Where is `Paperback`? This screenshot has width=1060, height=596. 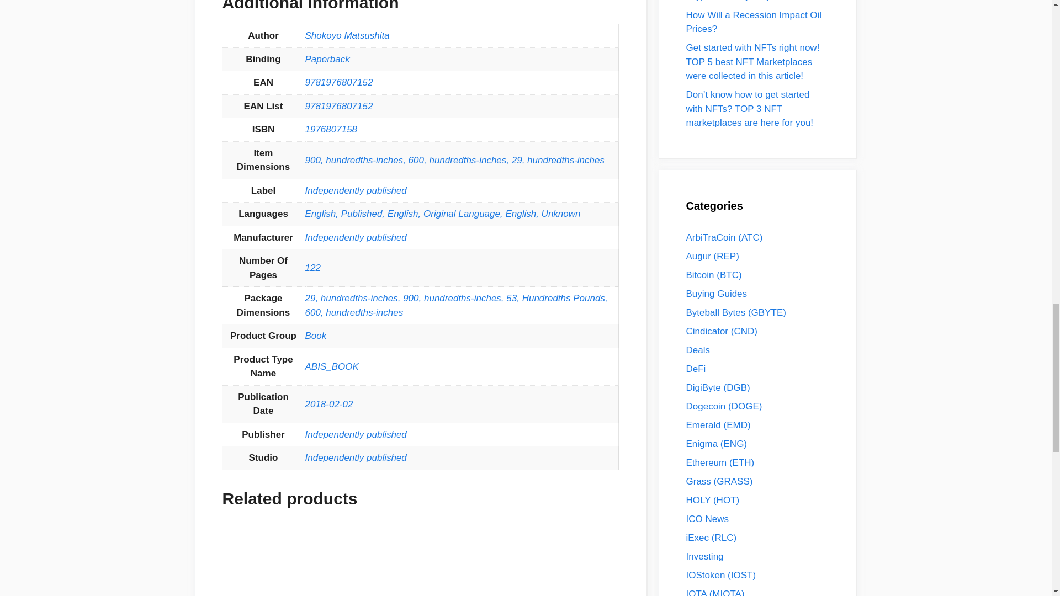
Paperback is located at coordinates (327, 59).